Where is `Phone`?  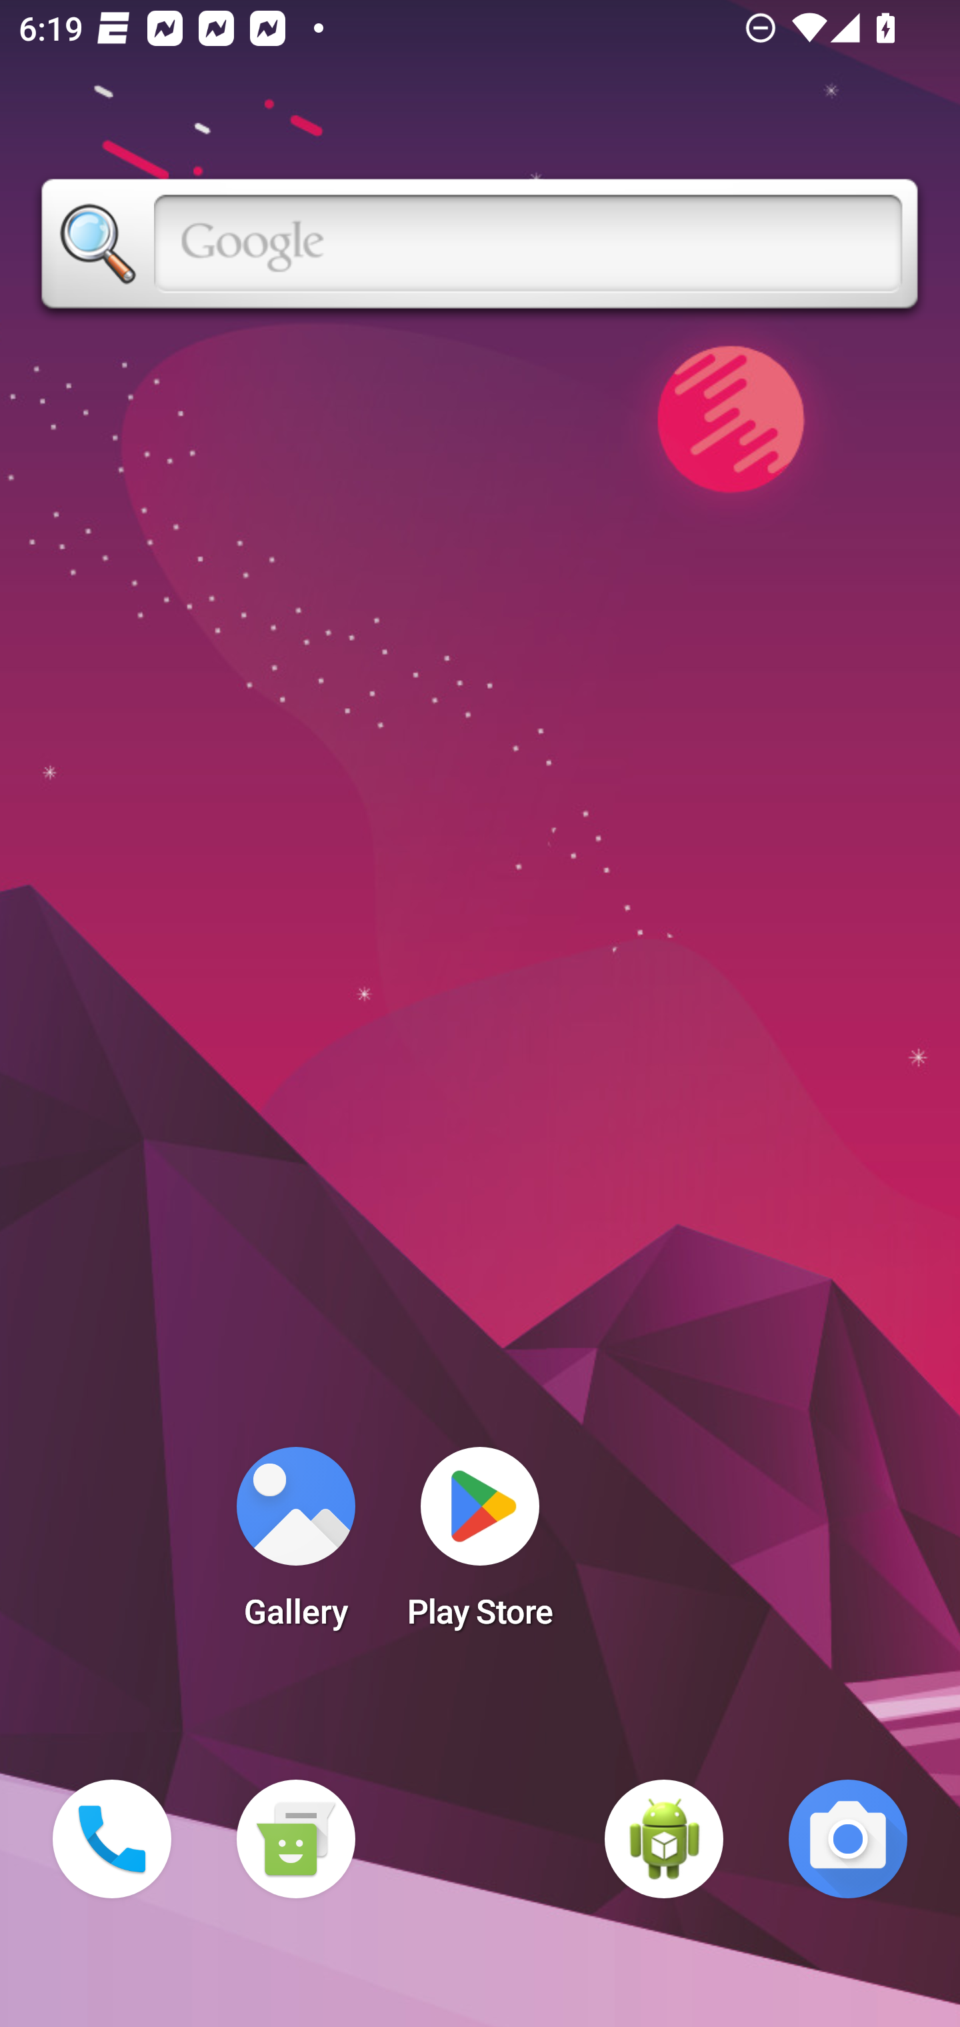 Phone is located at coordinates (112, 1839).